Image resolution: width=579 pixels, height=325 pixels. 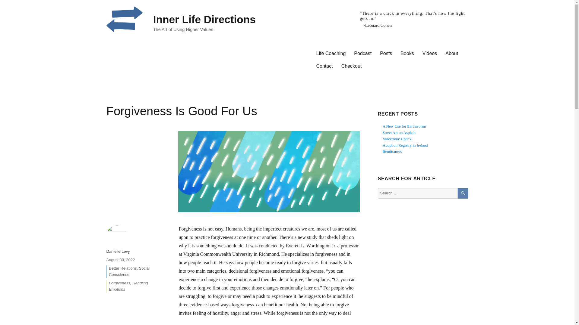 I want to click on Posts, so click(x=386, y=53).